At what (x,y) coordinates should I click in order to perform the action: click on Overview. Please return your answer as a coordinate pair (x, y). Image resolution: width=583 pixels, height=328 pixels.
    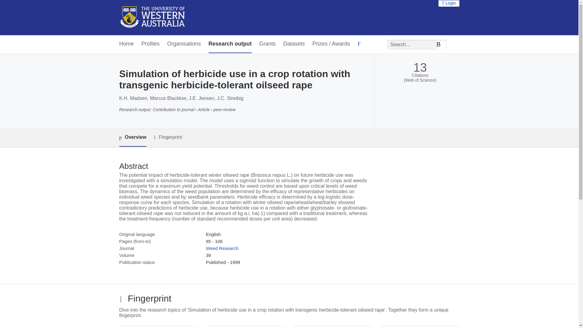
    Looking at the image, I should click on (132, 138).